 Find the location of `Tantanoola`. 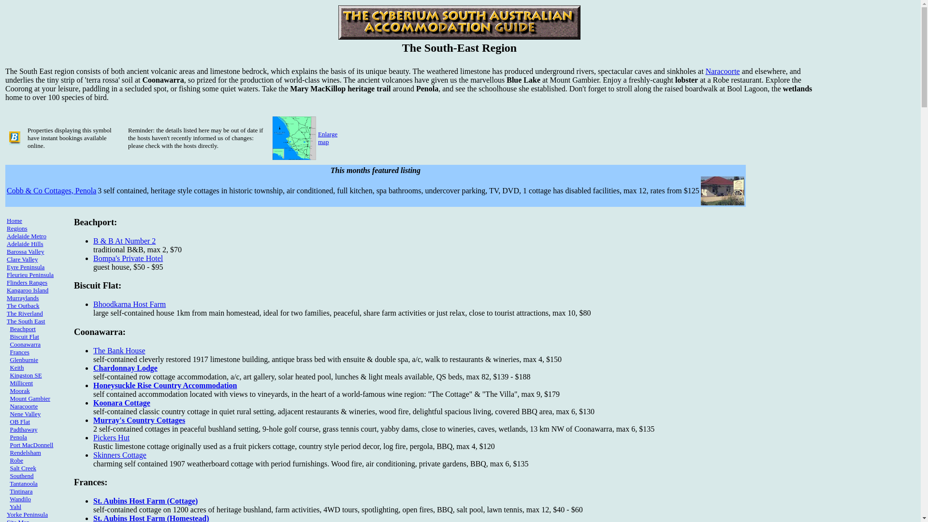

Tantanoola is located at coordinates (24, 483).